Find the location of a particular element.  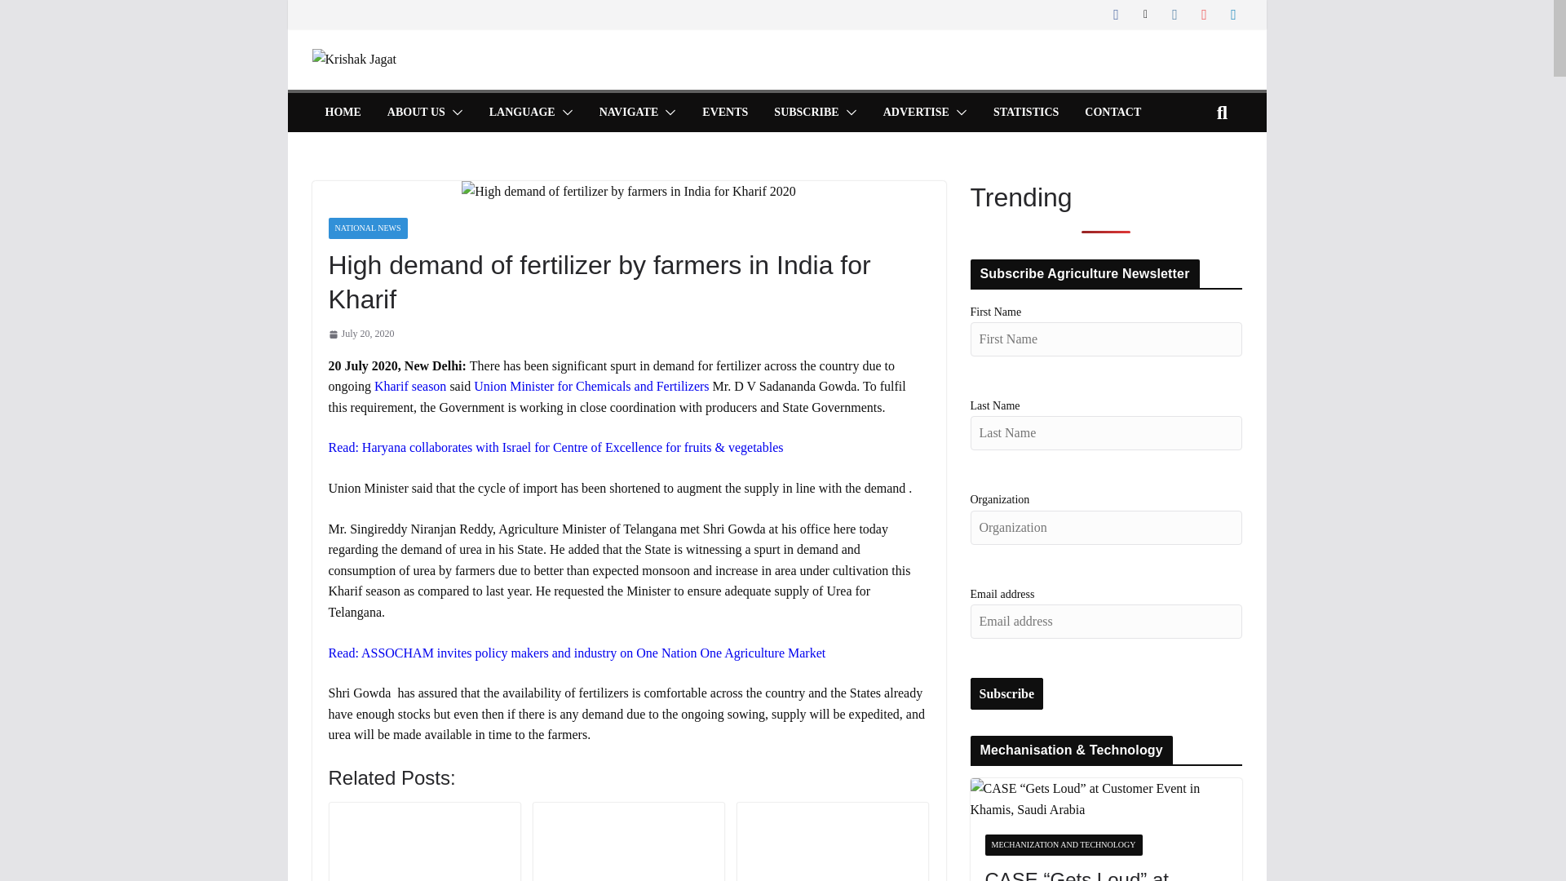

LANGUAGE is located at coordinates (522, 113).